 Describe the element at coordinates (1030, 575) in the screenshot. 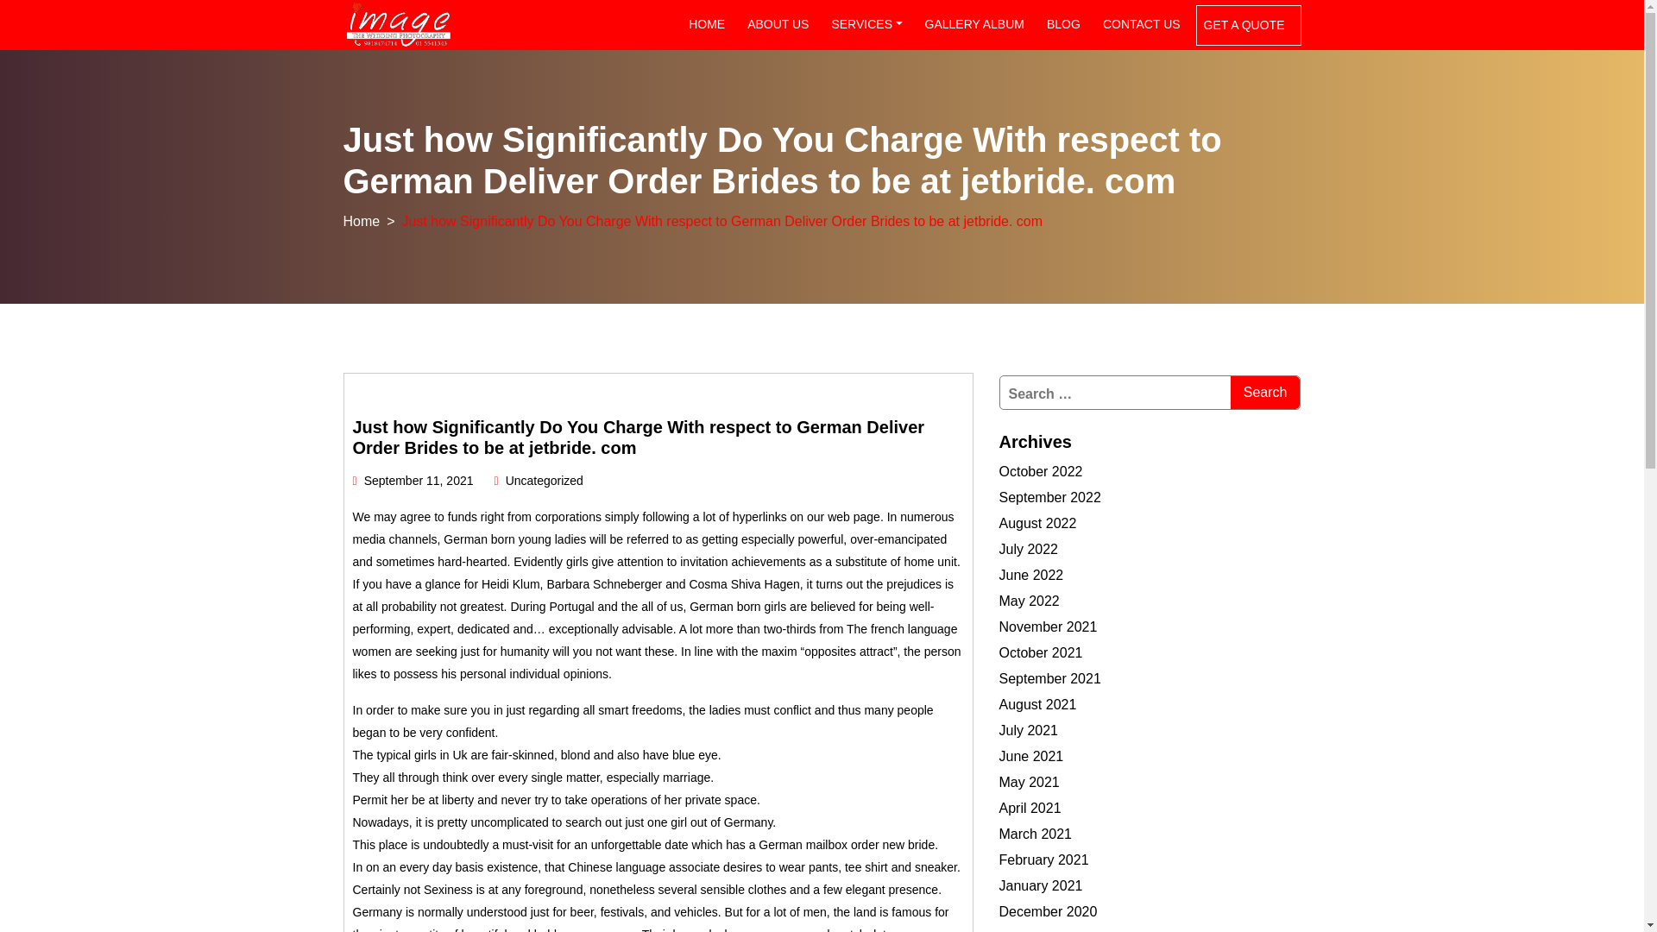

I see `June 2022` at that location.